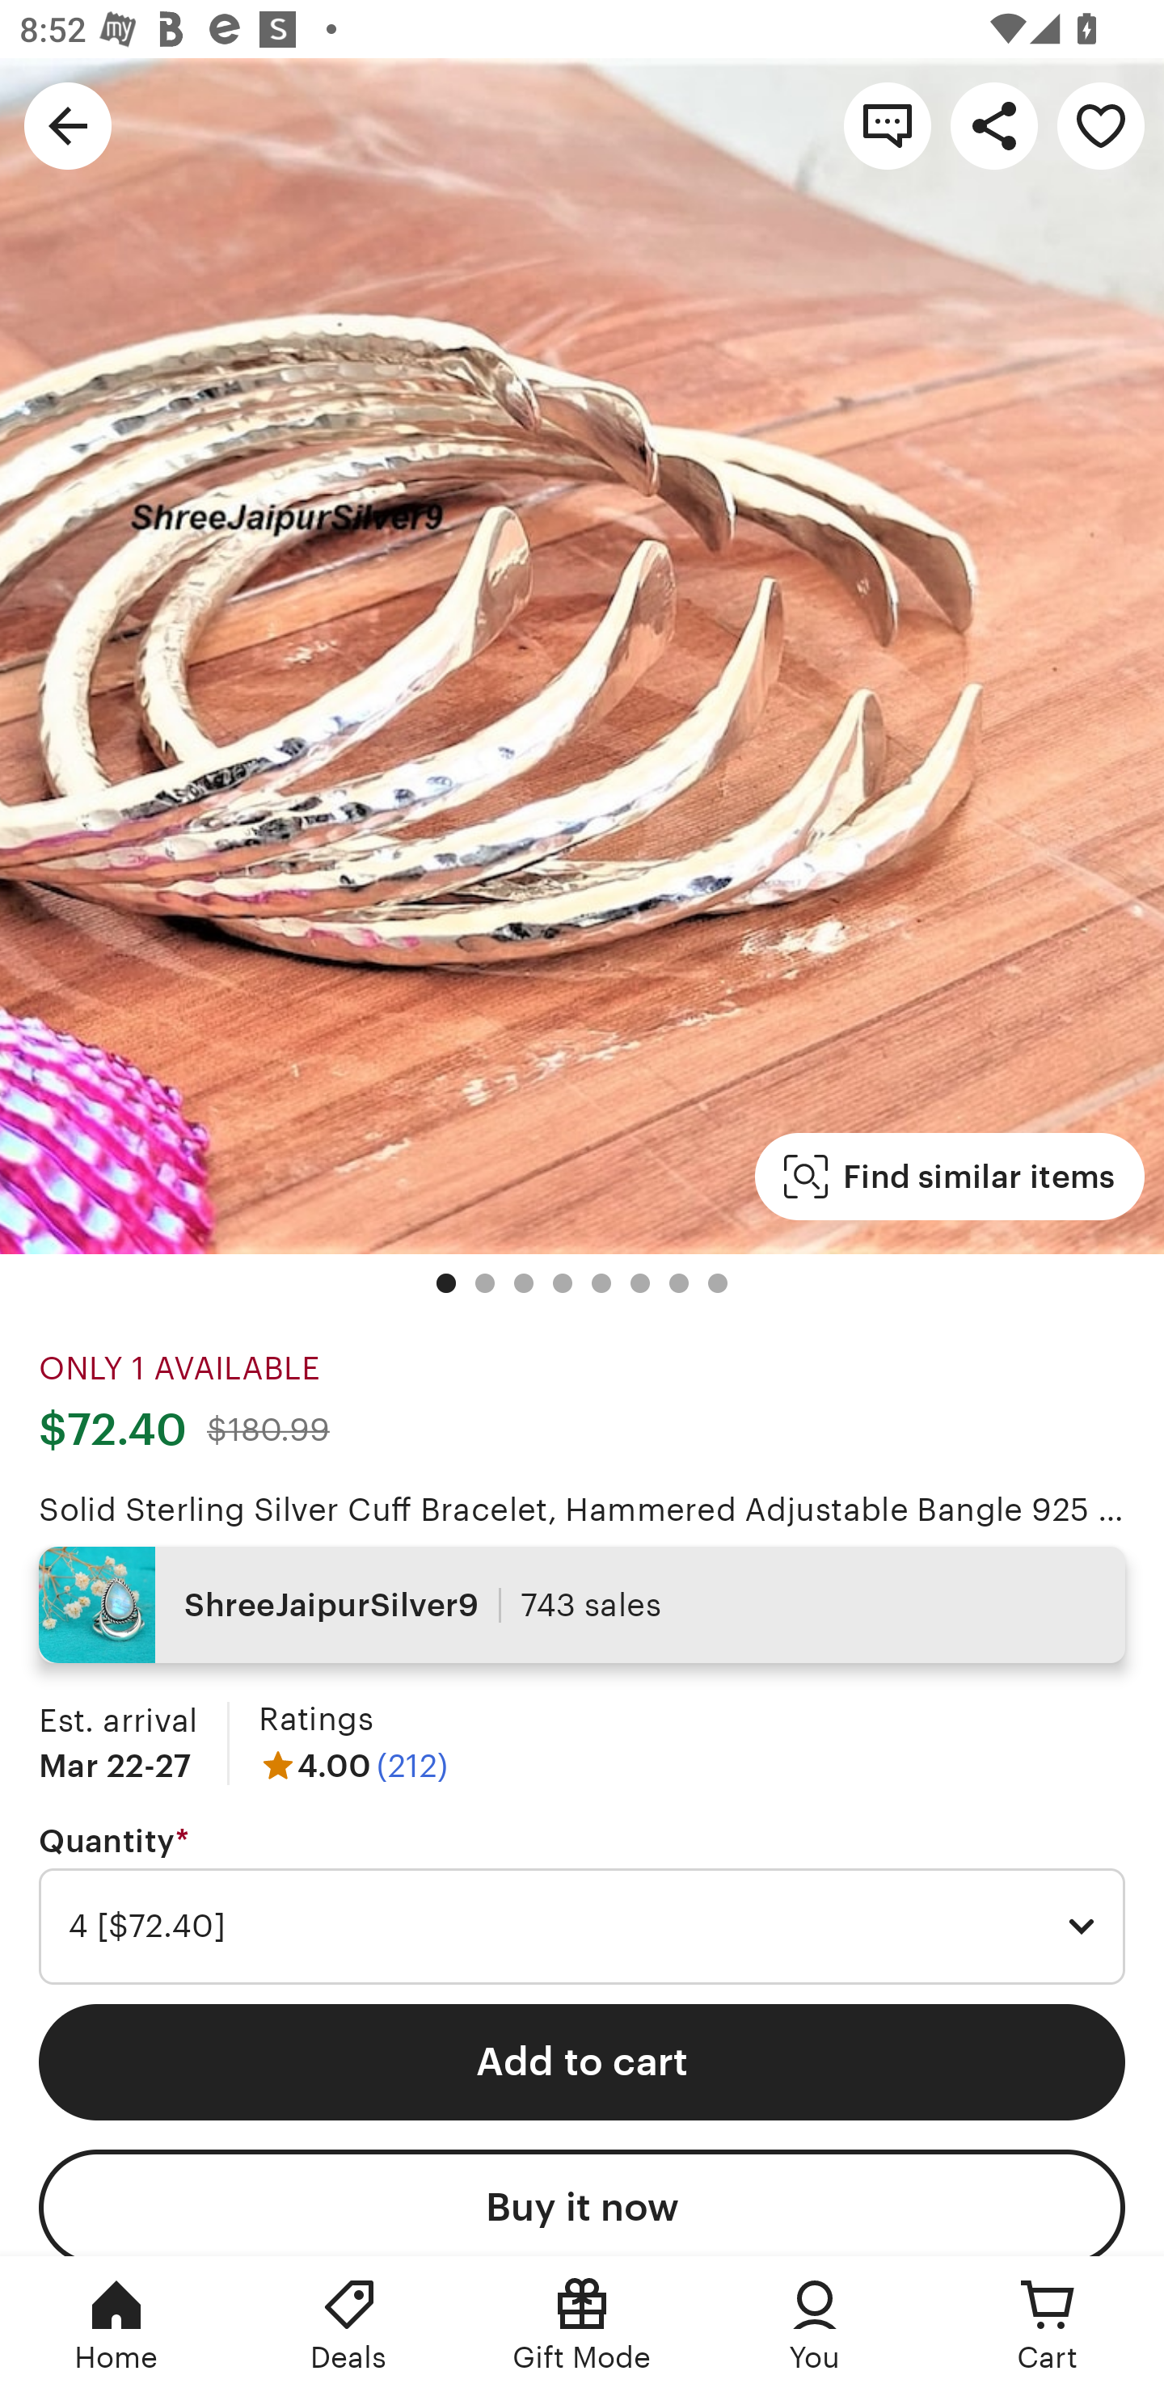 Image resolution: width=1164 pixels, height=2392 pixels. I want to click on You, so click(815, 2324).